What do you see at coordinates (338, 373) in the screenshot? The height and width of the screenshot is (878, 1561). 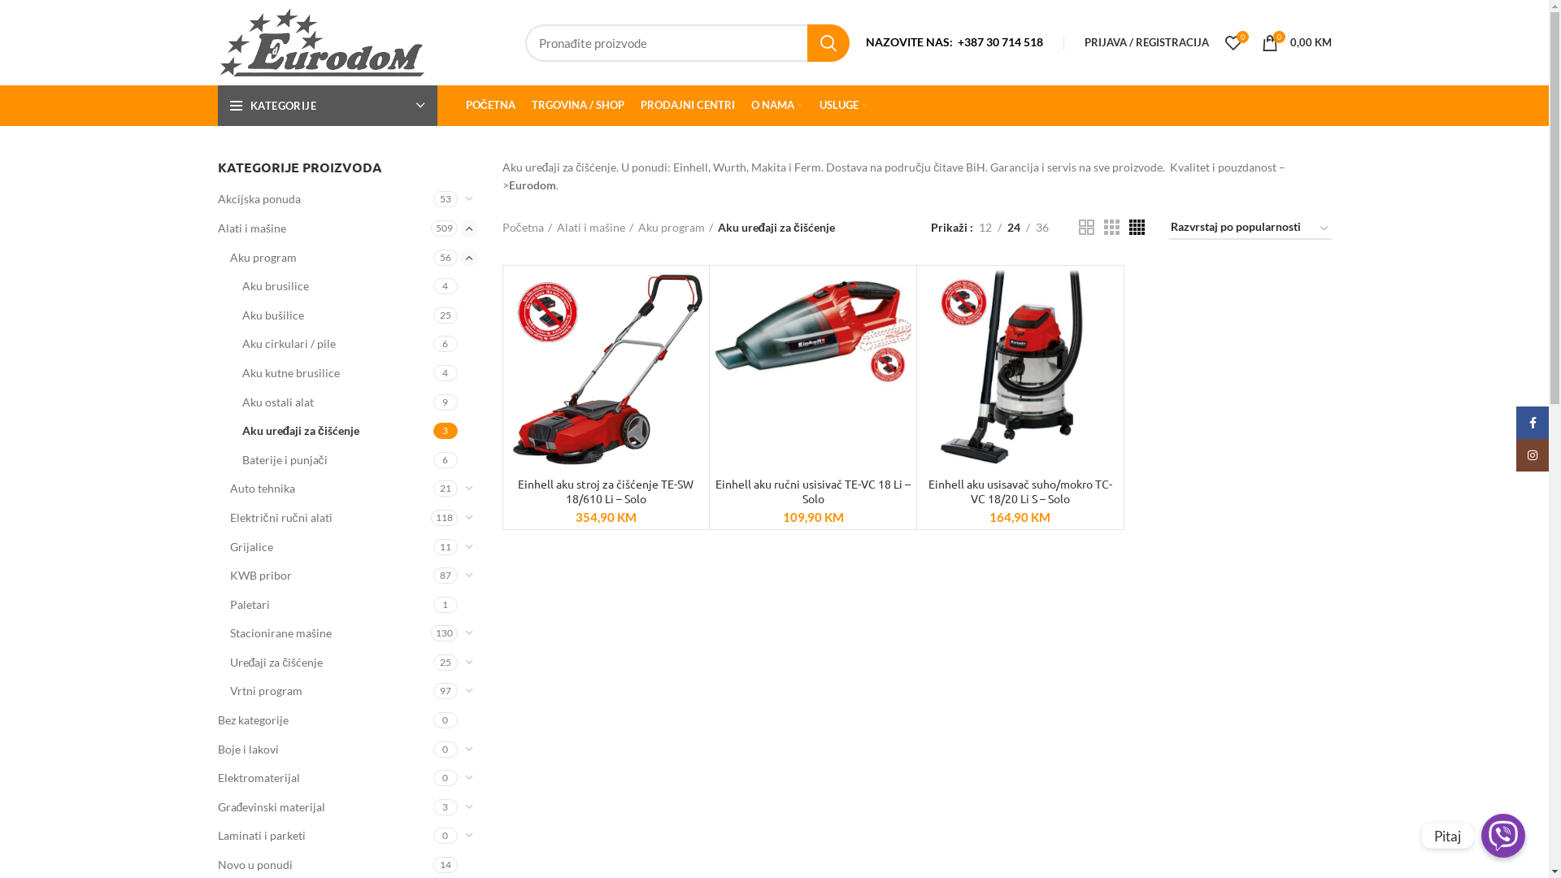 I see `Aku kutne brusilice` at bounding box center [338, 373].